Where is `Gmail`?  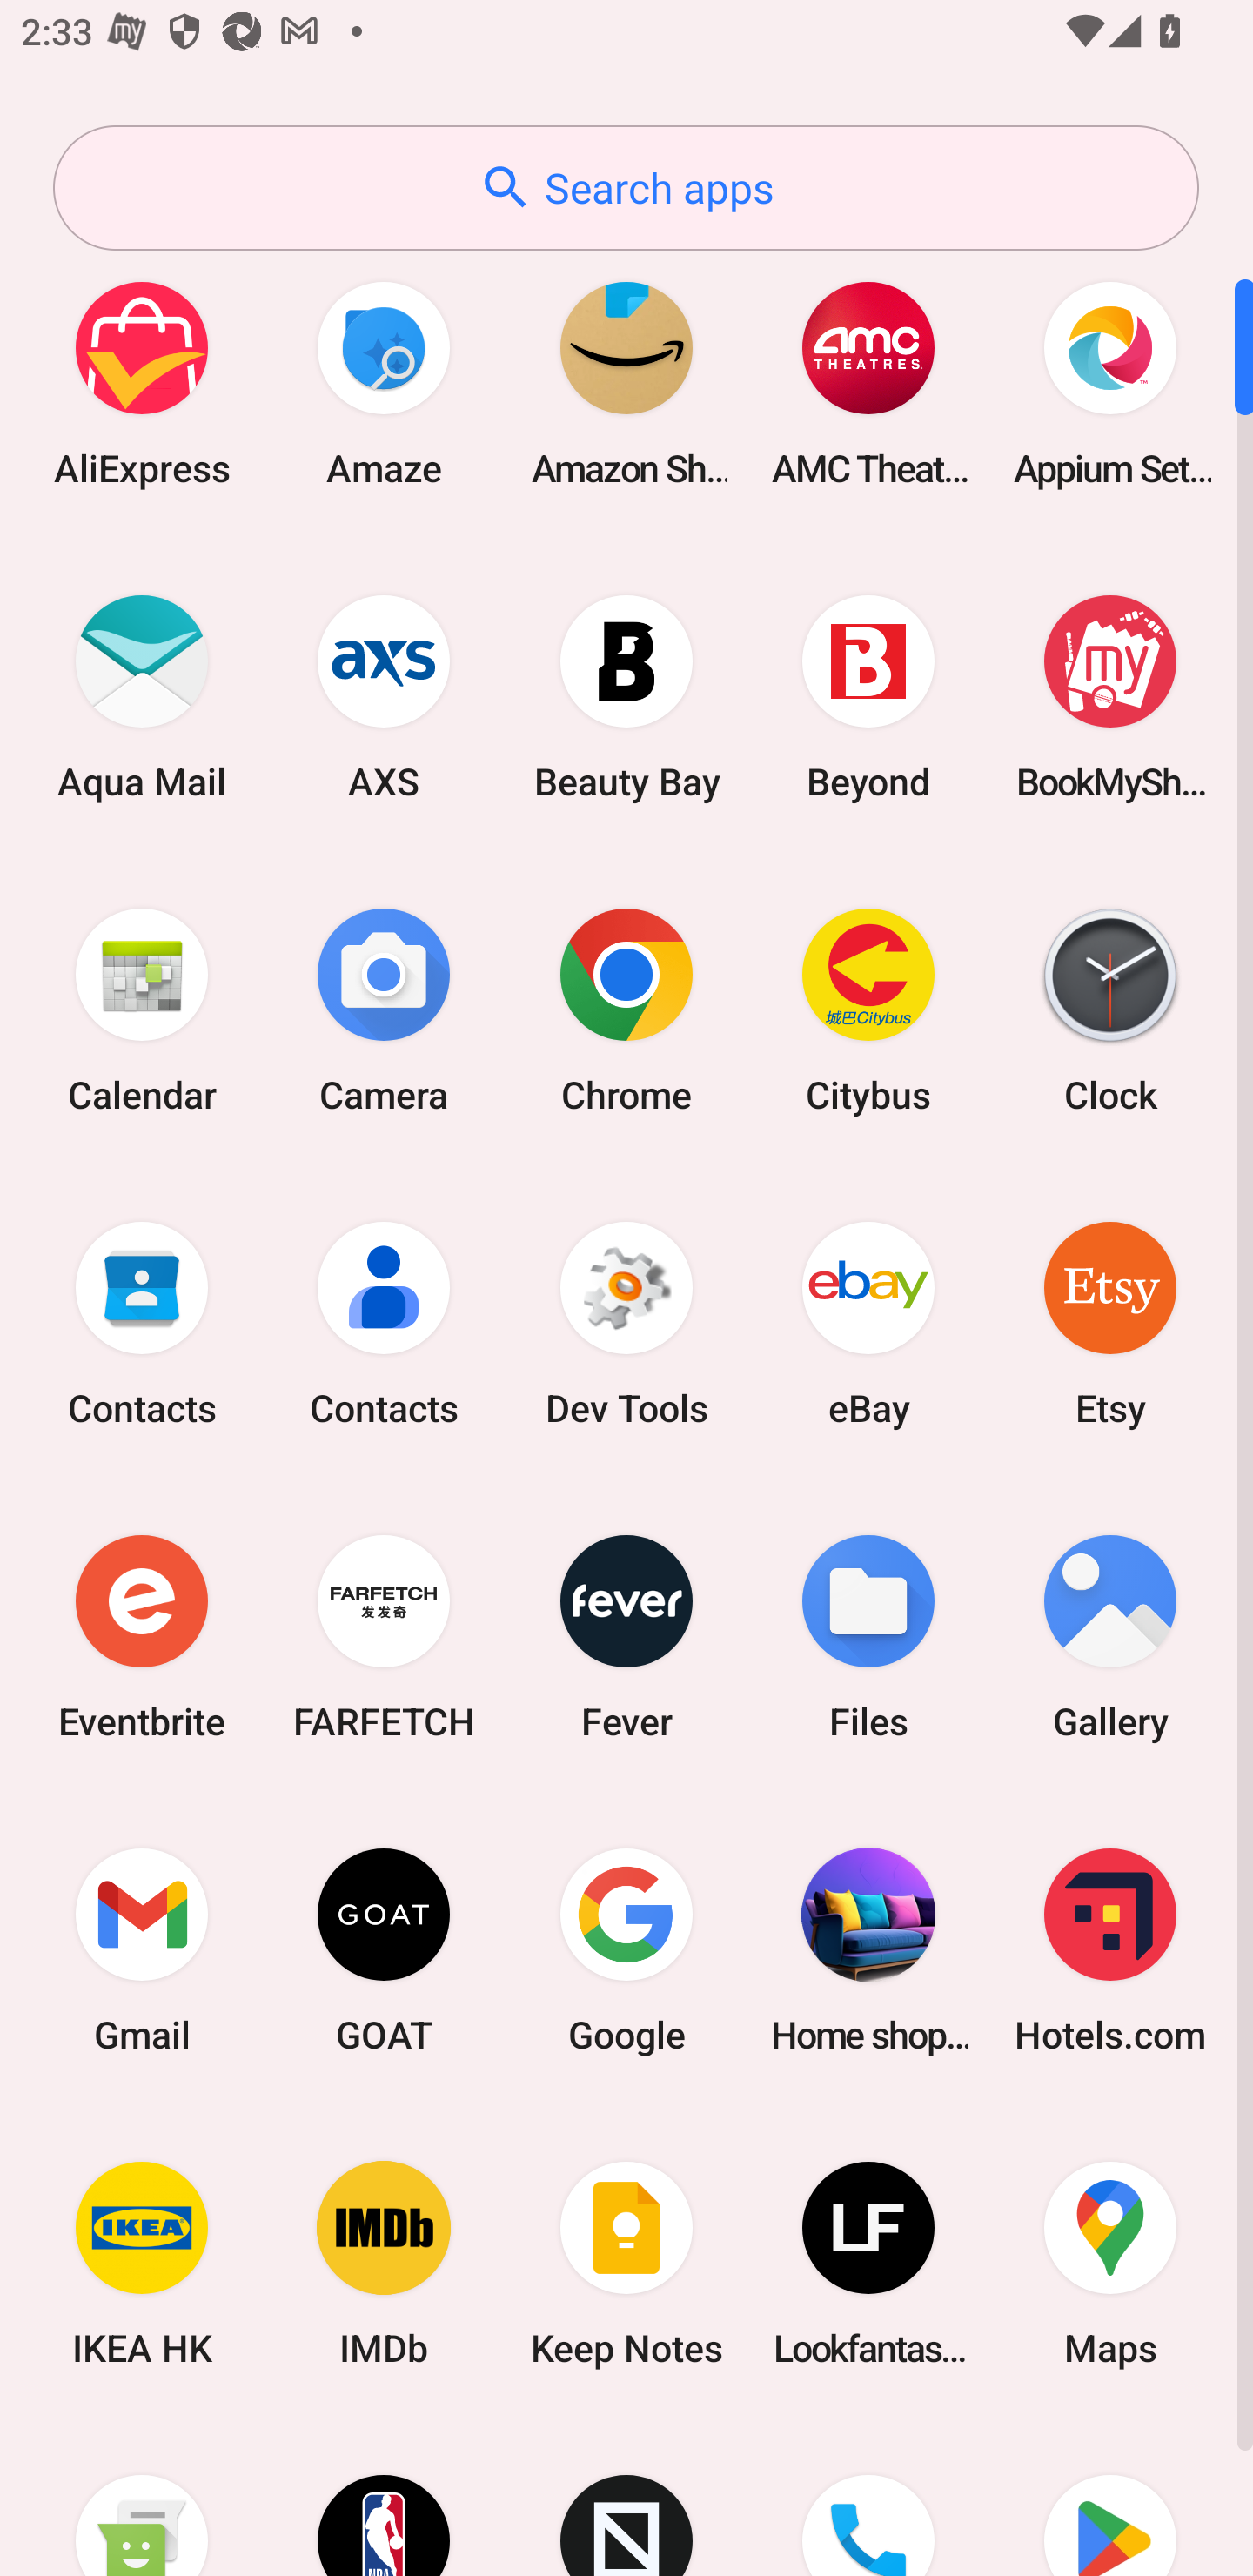 Gmail is located at coordinates (142, 1949).